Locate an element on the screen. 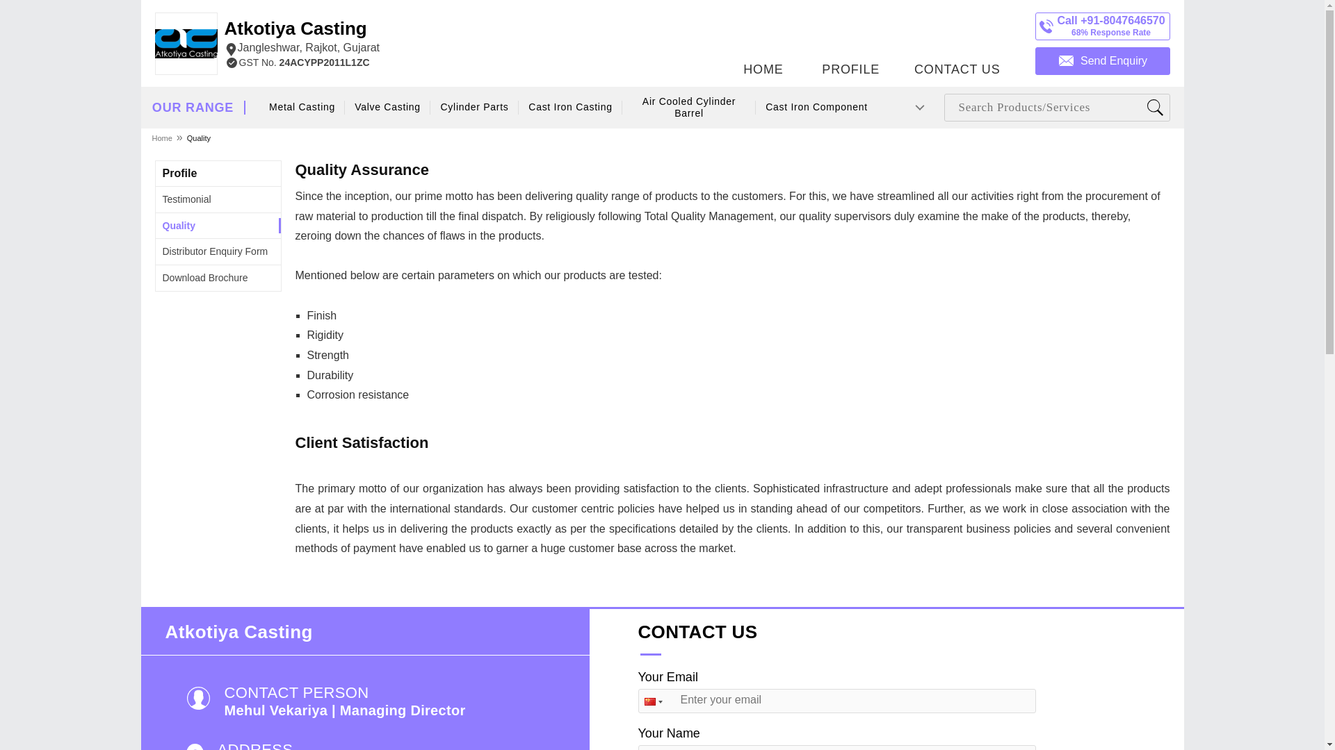  Cast Iron Component is located at coordinates (816, 107).